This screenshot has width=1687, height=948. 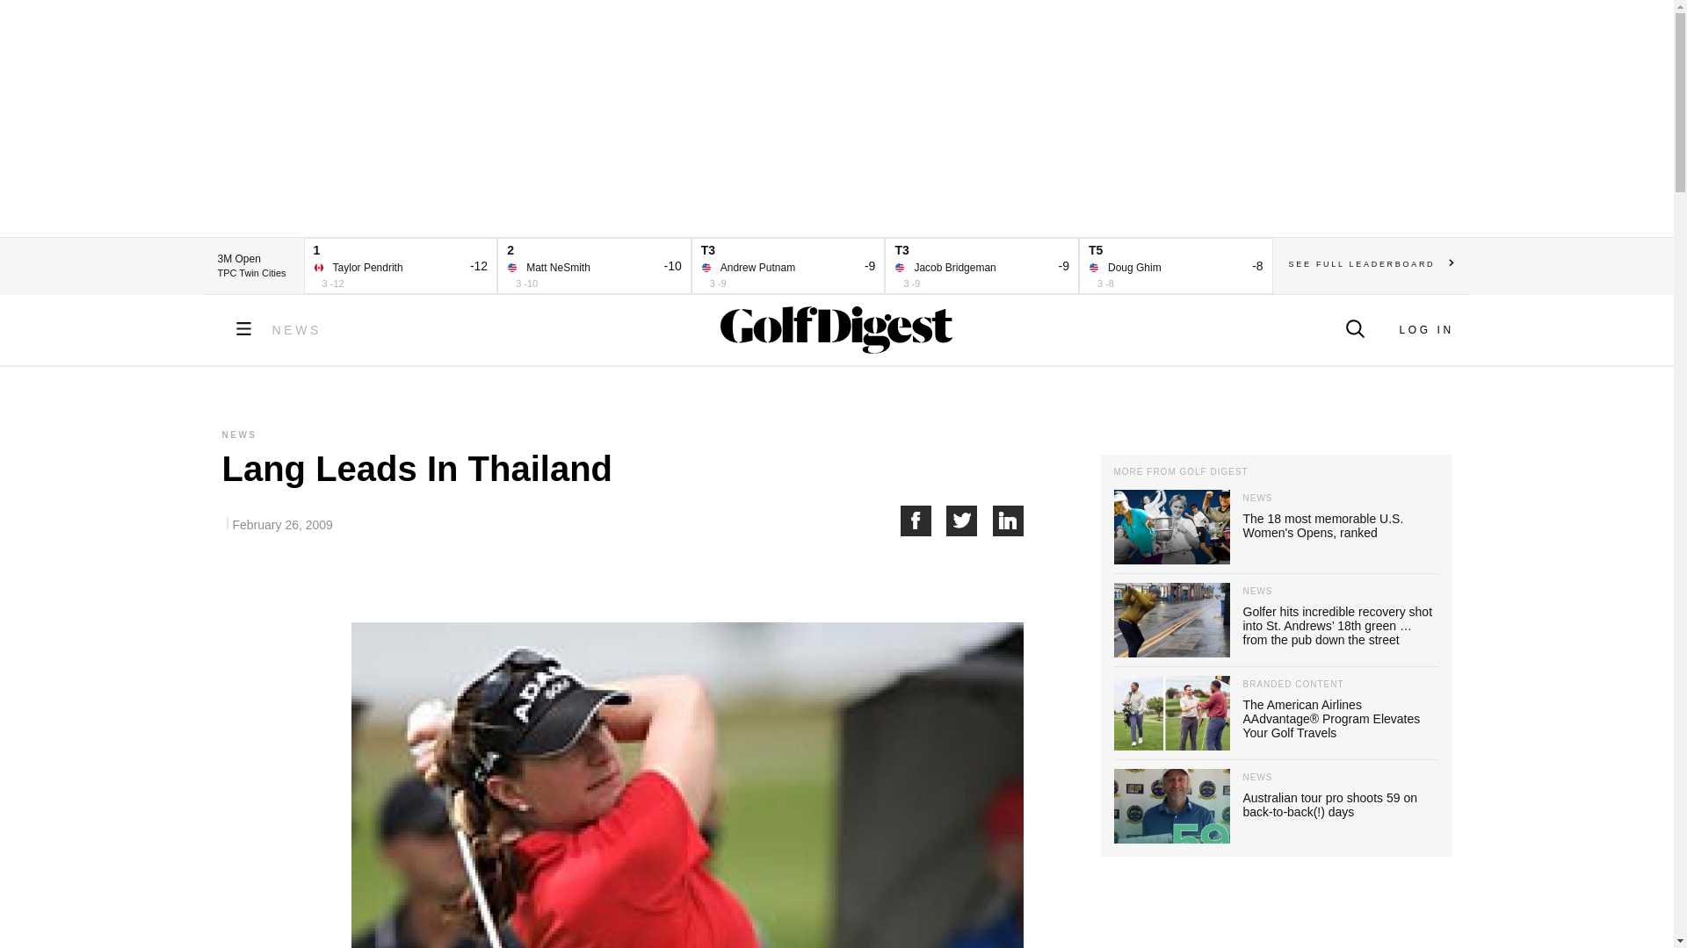 What do you see at coordinates (1425, 330) in the screenshot?
I see `LOG IN` at bounding box center [1425, 330].